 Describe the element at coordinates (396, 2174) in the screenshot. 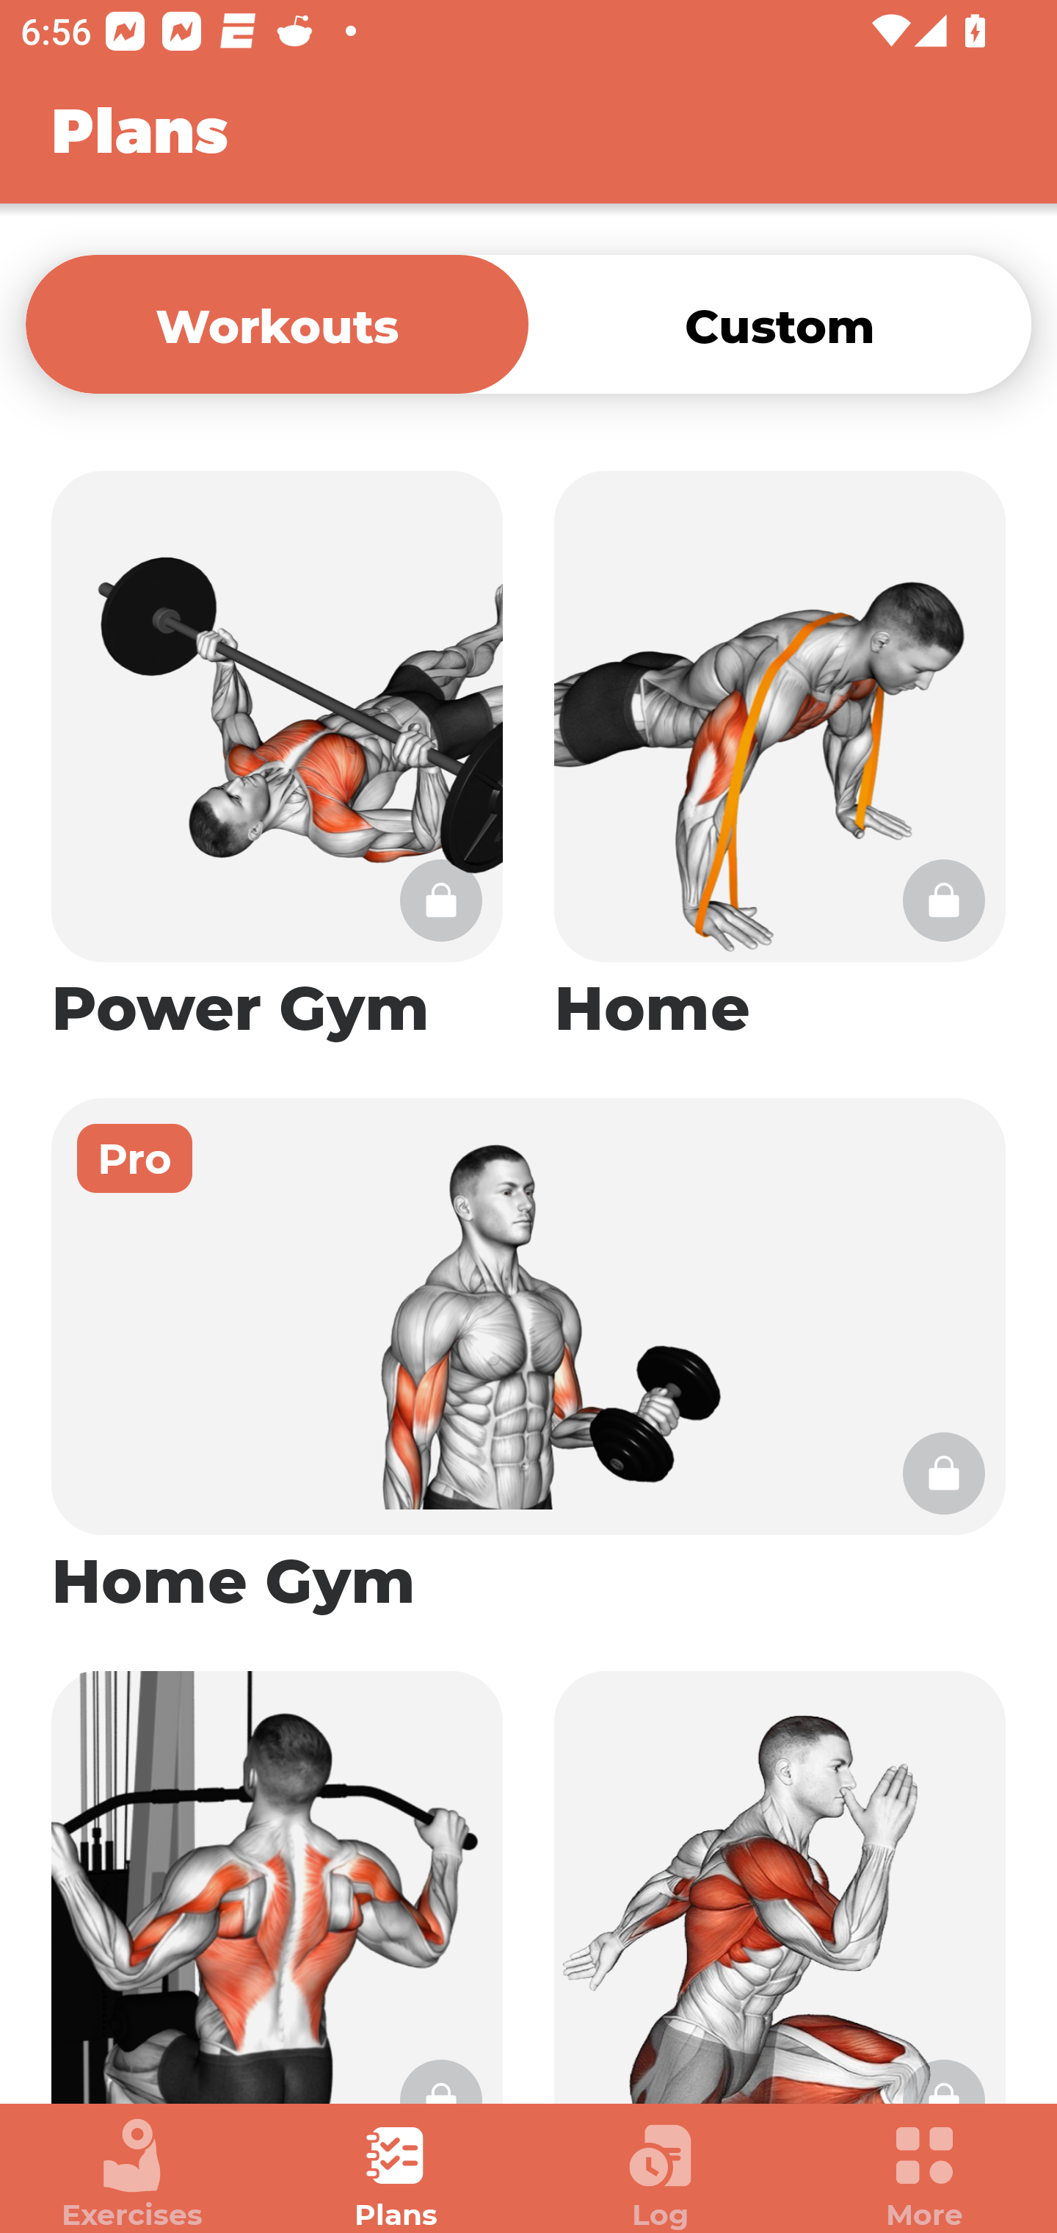

I see `Plans` at that location.